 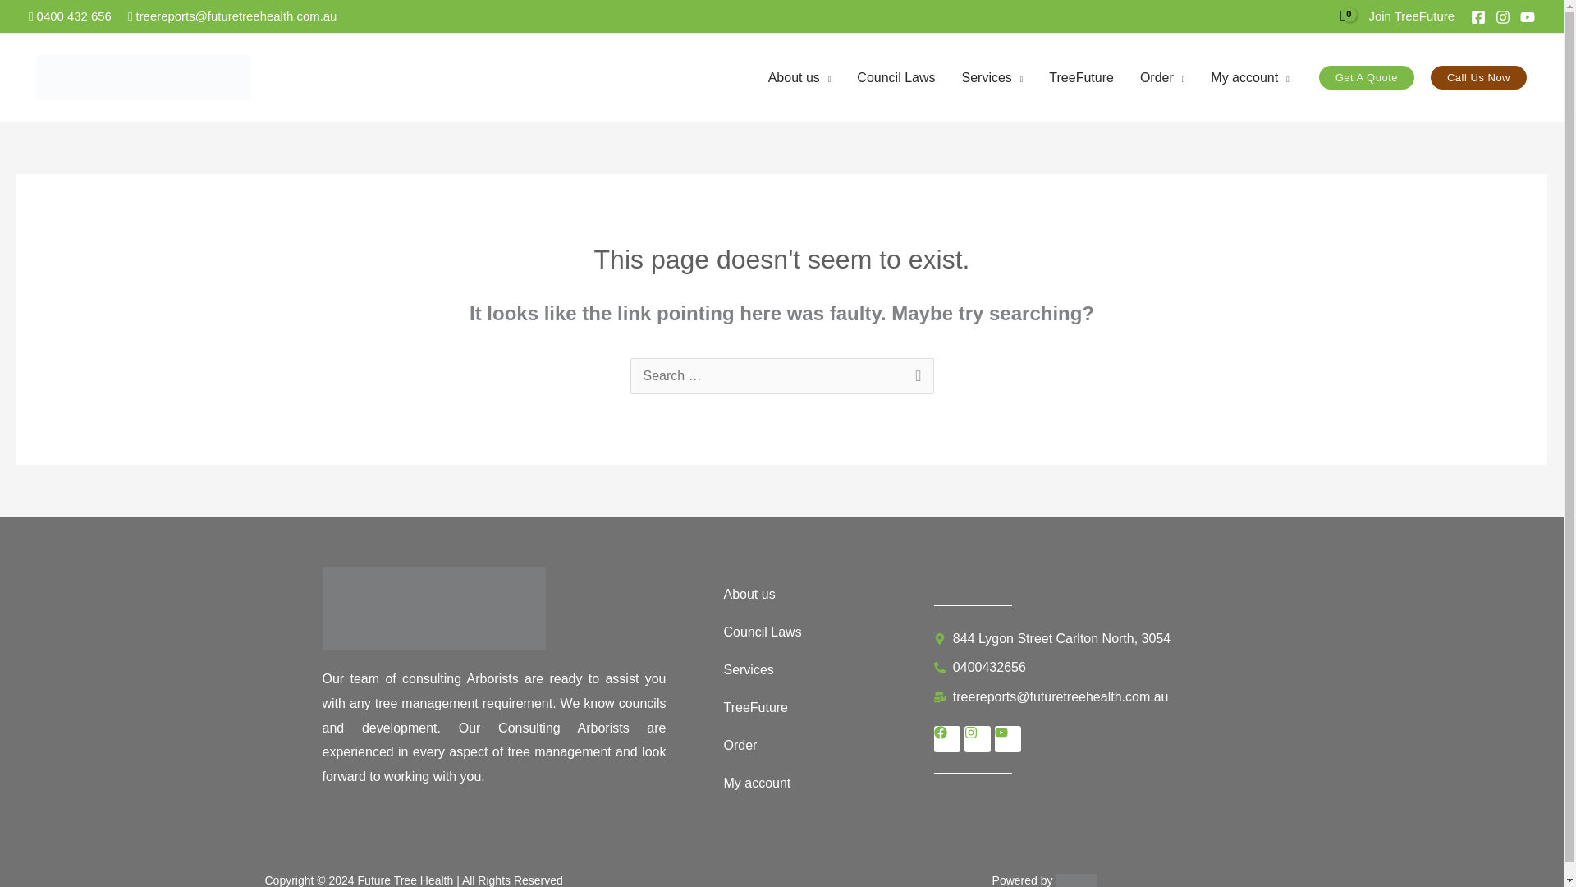 What do you see at coordinates (1411, 16) in the screenshot?
I see `Join TreeFuture` at bounding box center [1411, 16].